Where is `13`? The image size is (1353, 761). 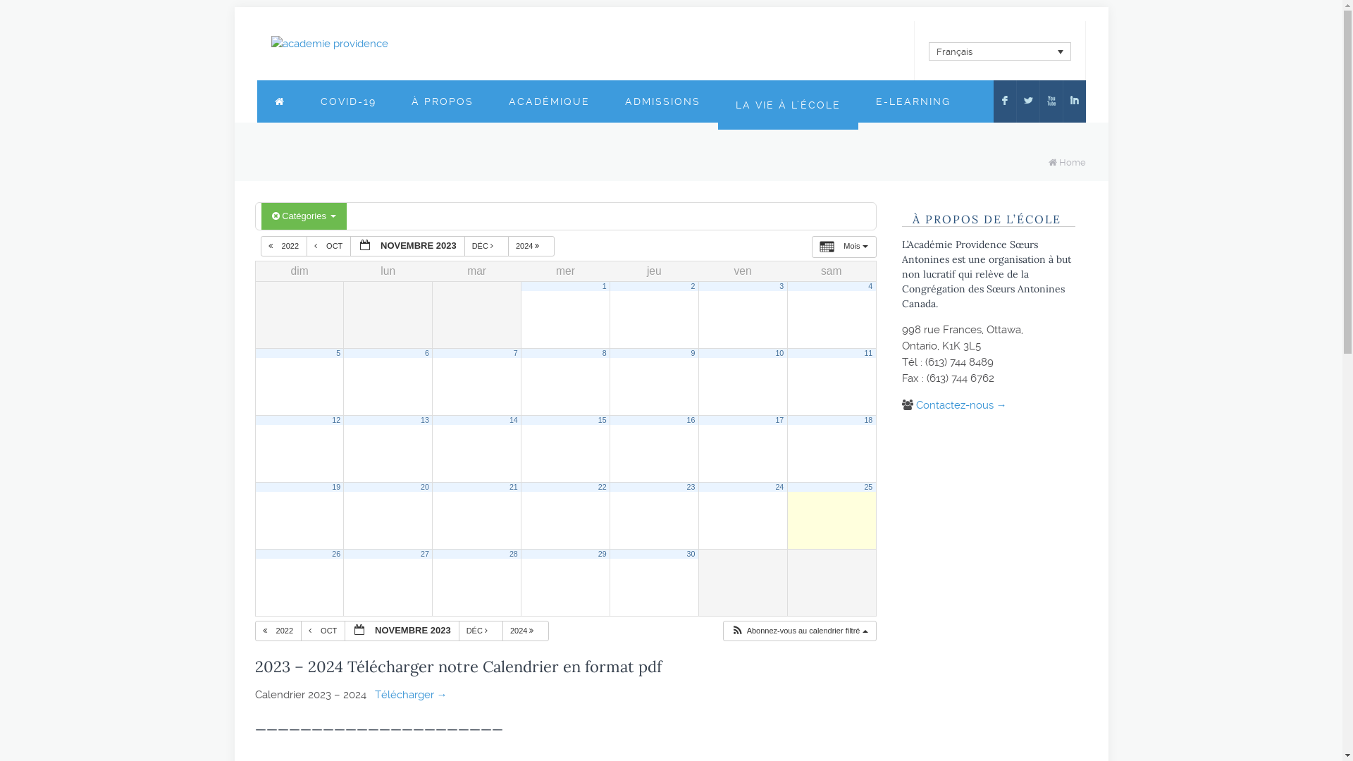
13 is located at coordinates (425, 420).